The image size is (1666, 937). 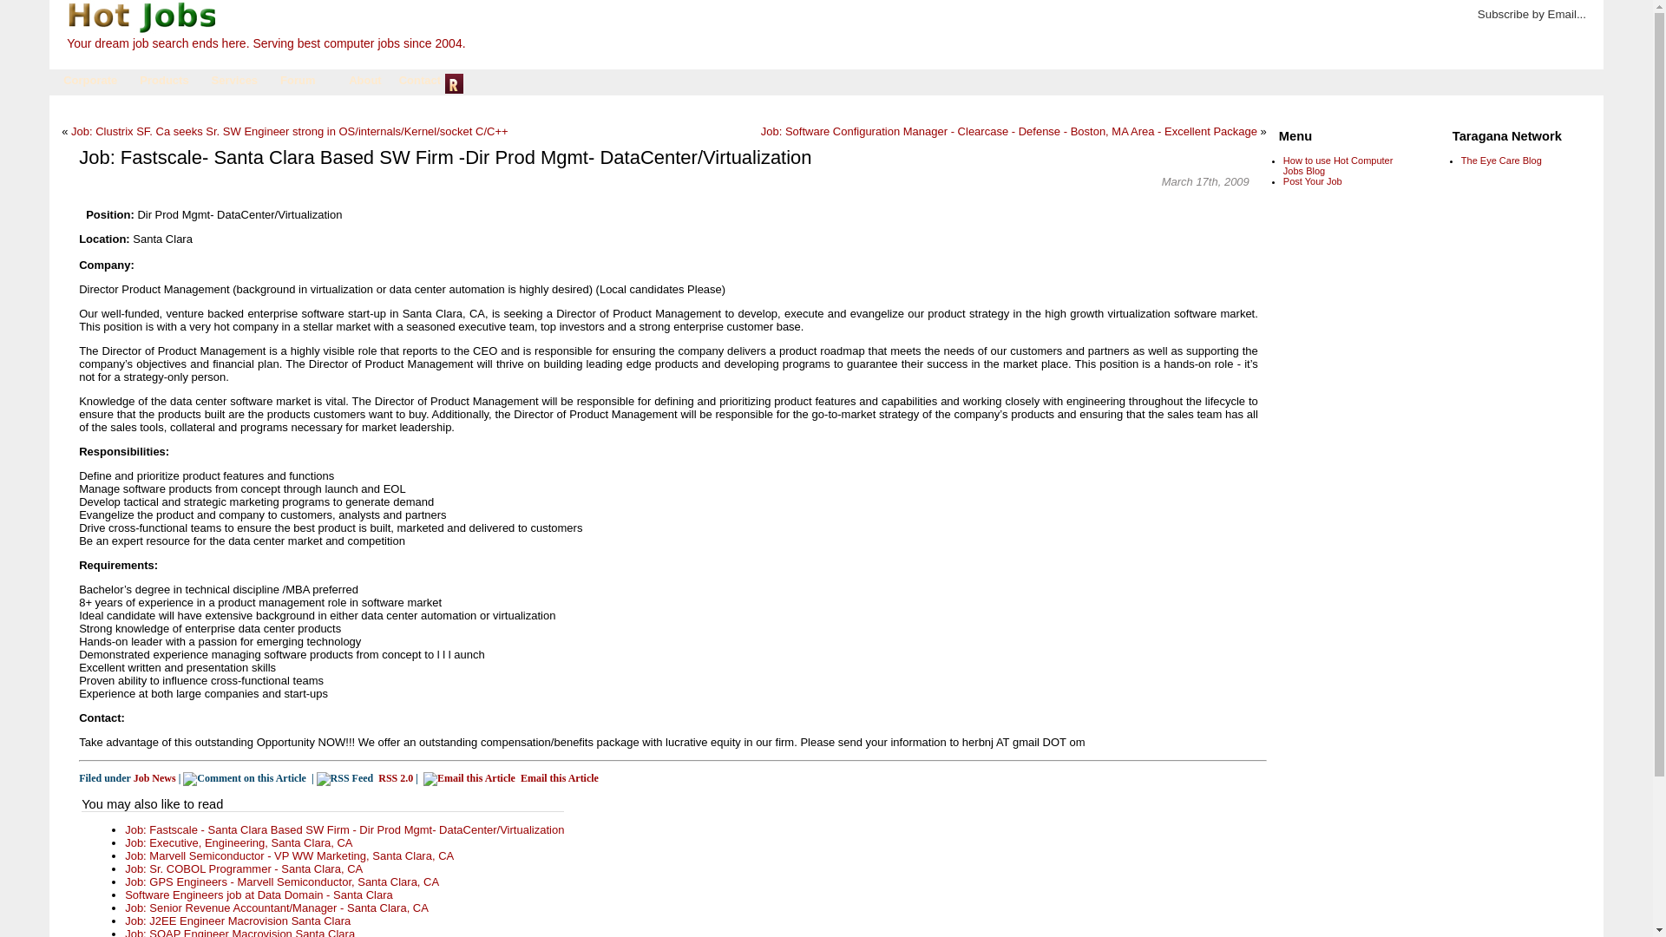 What do you see at coordinates (154, 777) in the screenshot?
I see `View all posts in Job News` at bounding box center [154, 777].